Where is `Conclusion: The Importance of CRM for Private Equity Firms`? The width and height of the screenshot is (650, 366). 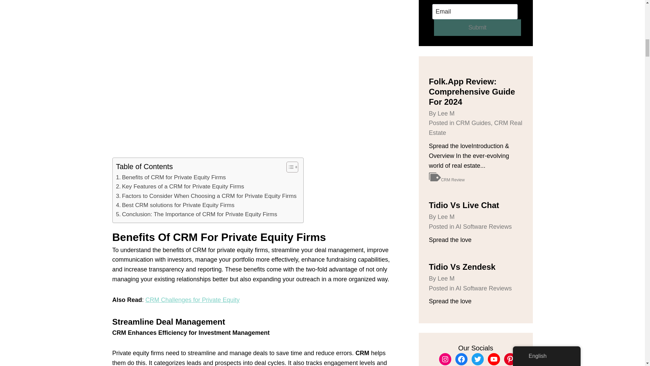
Conclusion: The Importance of CRM for Private Equity Firms is located at coordinates (196, 214).